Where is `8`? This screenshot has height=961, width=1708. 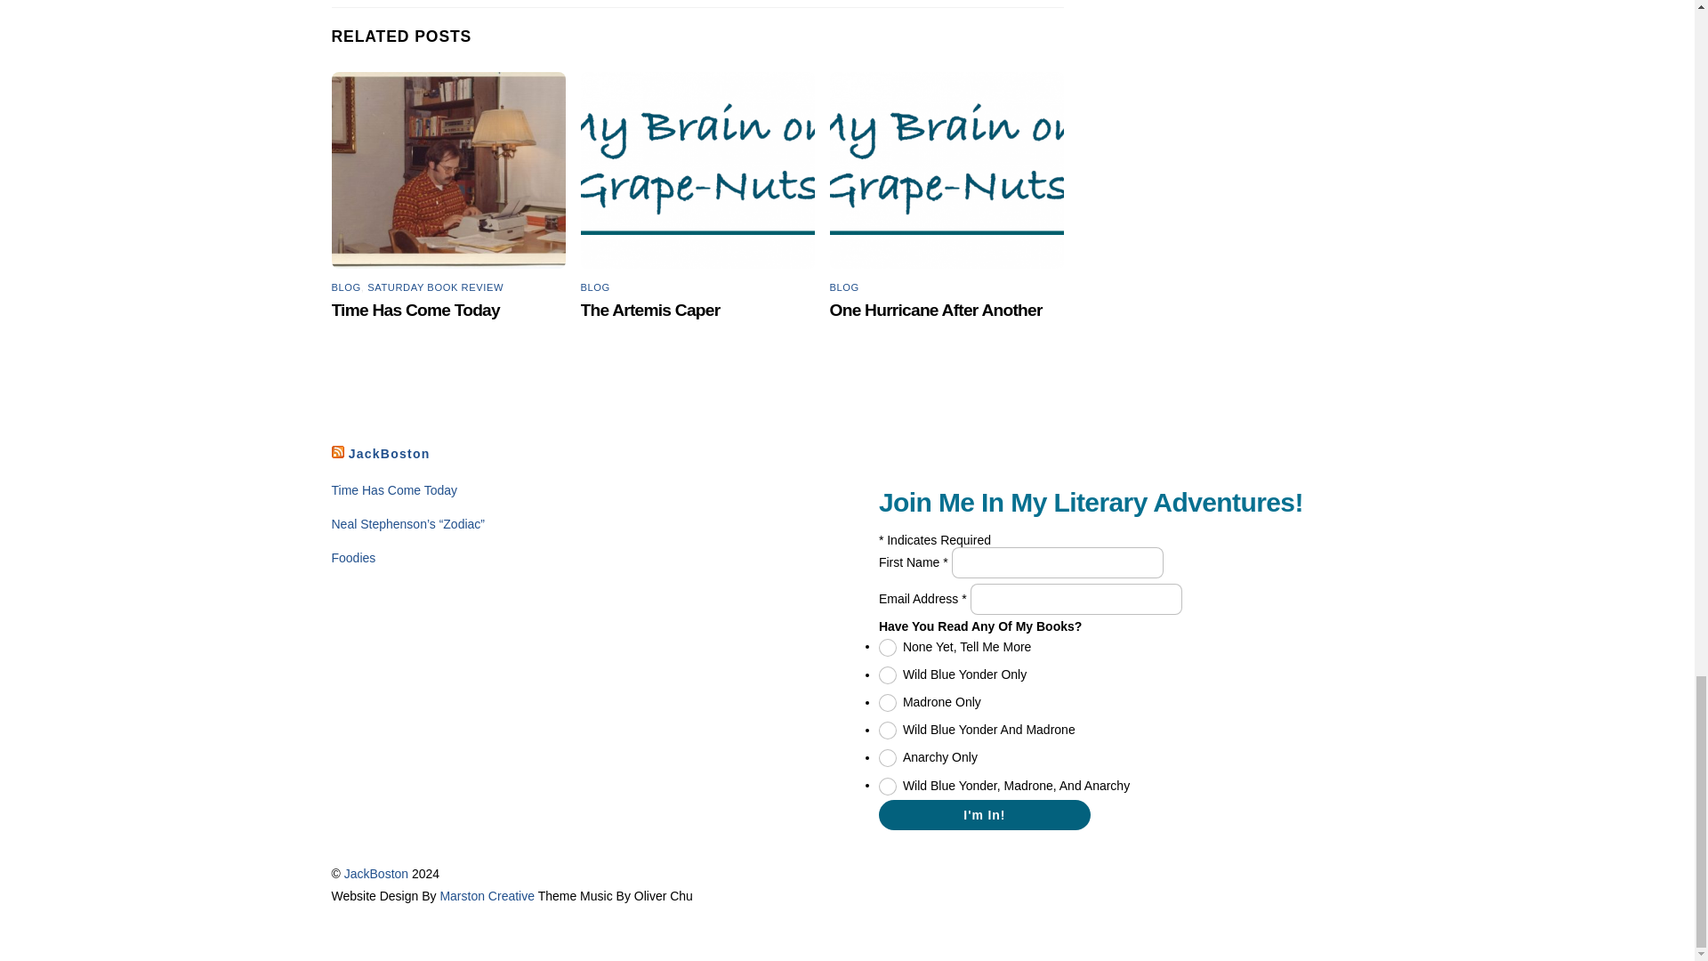
8 is located at coordinates (888, 730).